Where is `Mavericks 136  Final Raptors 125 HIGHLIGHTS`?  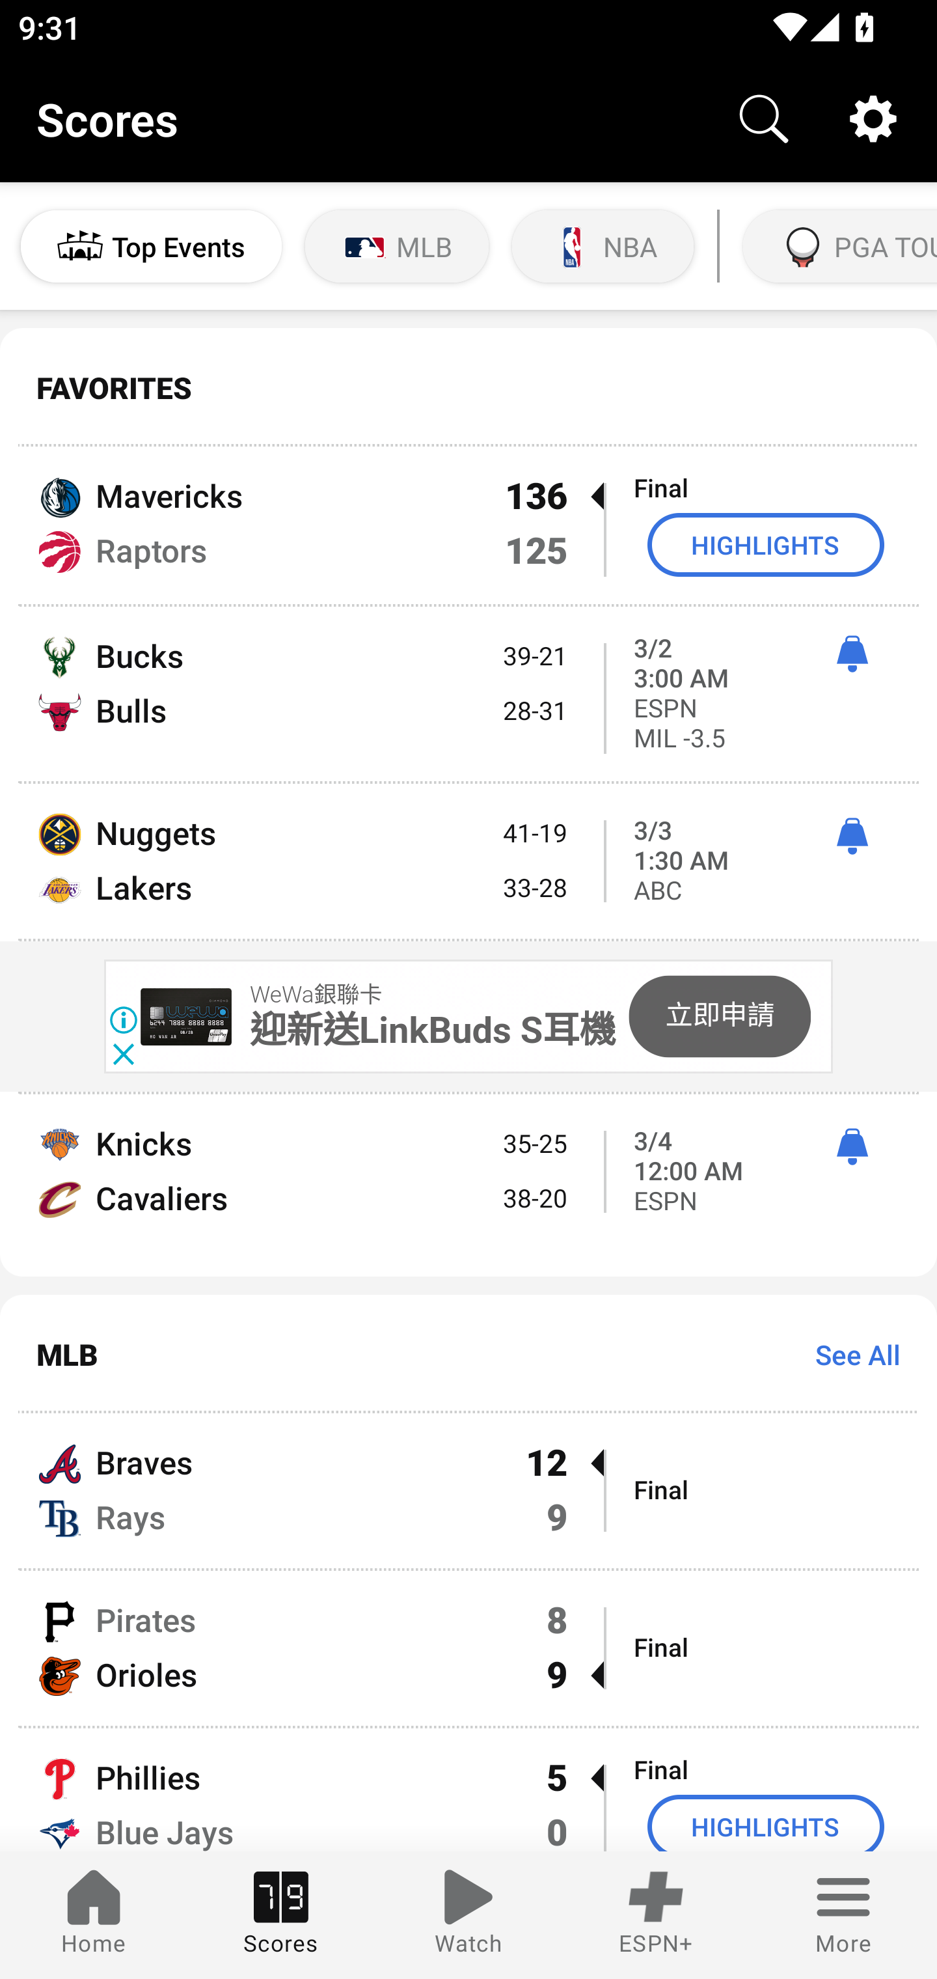
Mavericks 136  Final Raptors 125 HIGHLIGHTS is located at coordinates (468, 525).